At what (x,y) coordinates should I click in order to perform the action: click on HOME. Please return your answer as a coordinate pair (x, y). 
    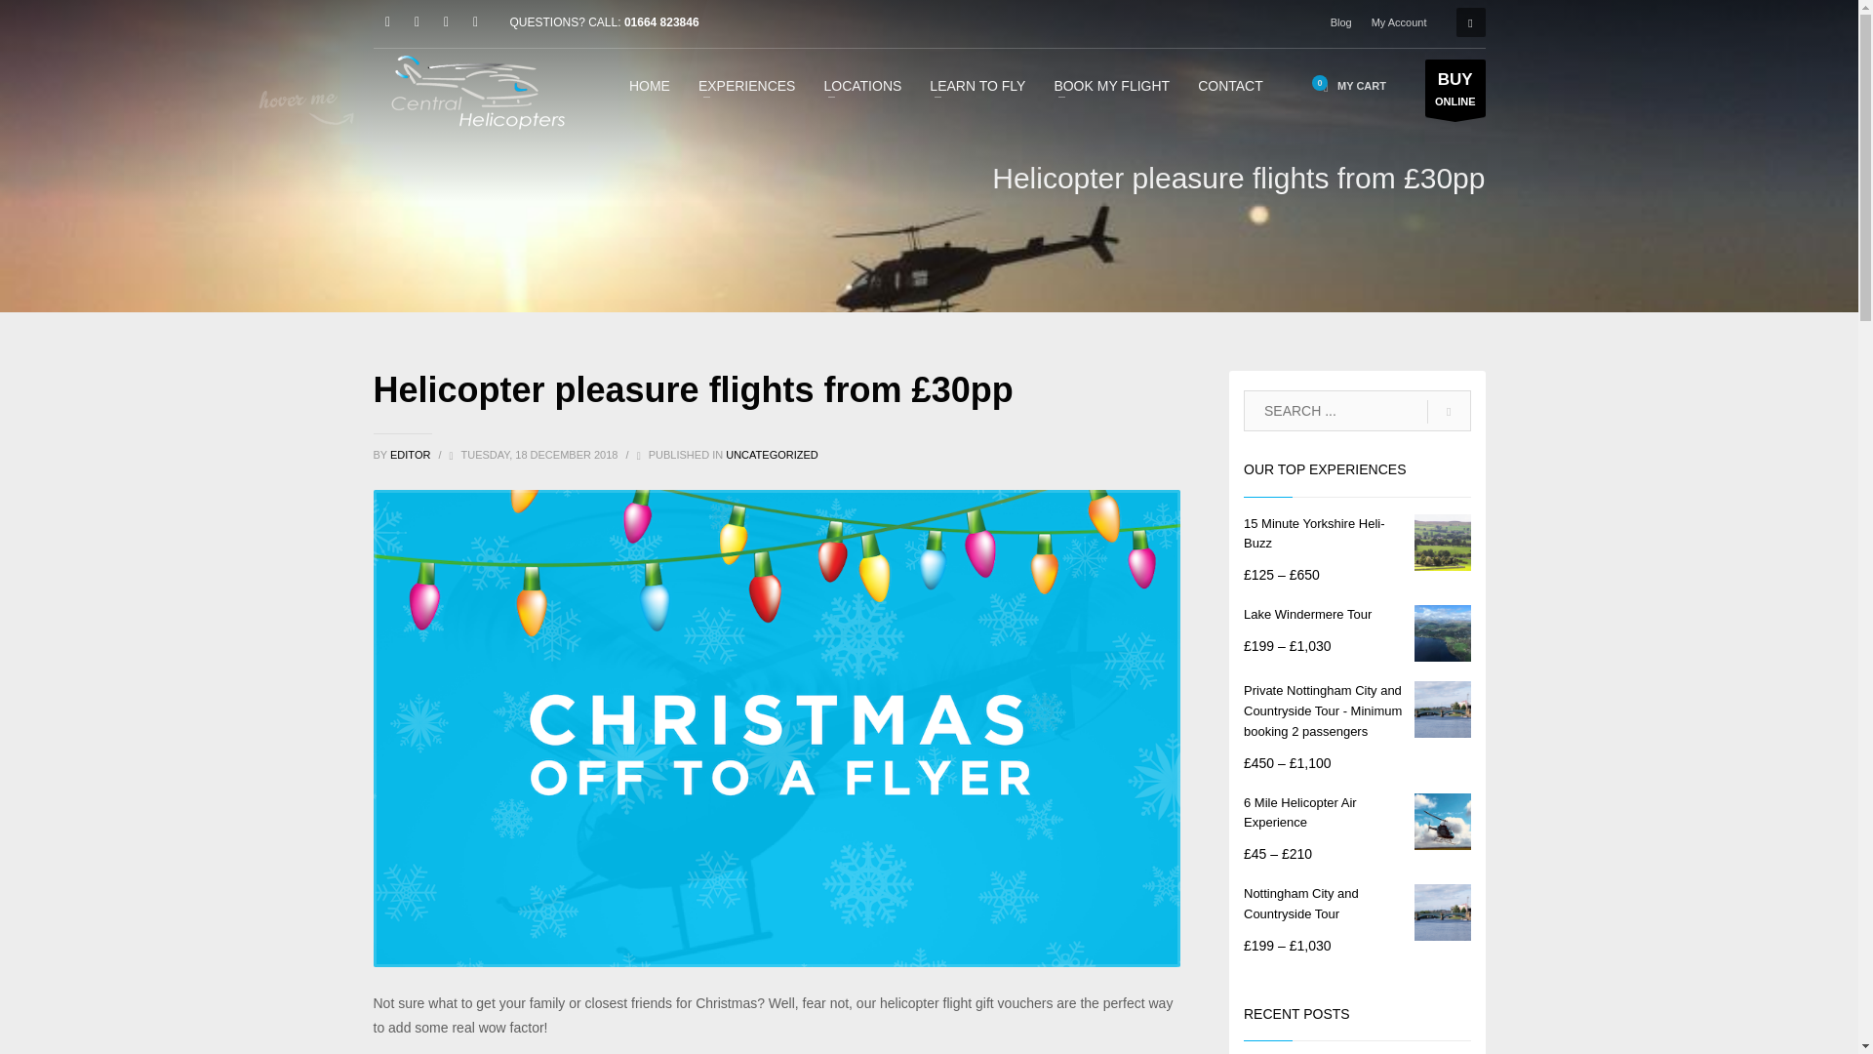
    Looking at the image, I should click on (650, 85).